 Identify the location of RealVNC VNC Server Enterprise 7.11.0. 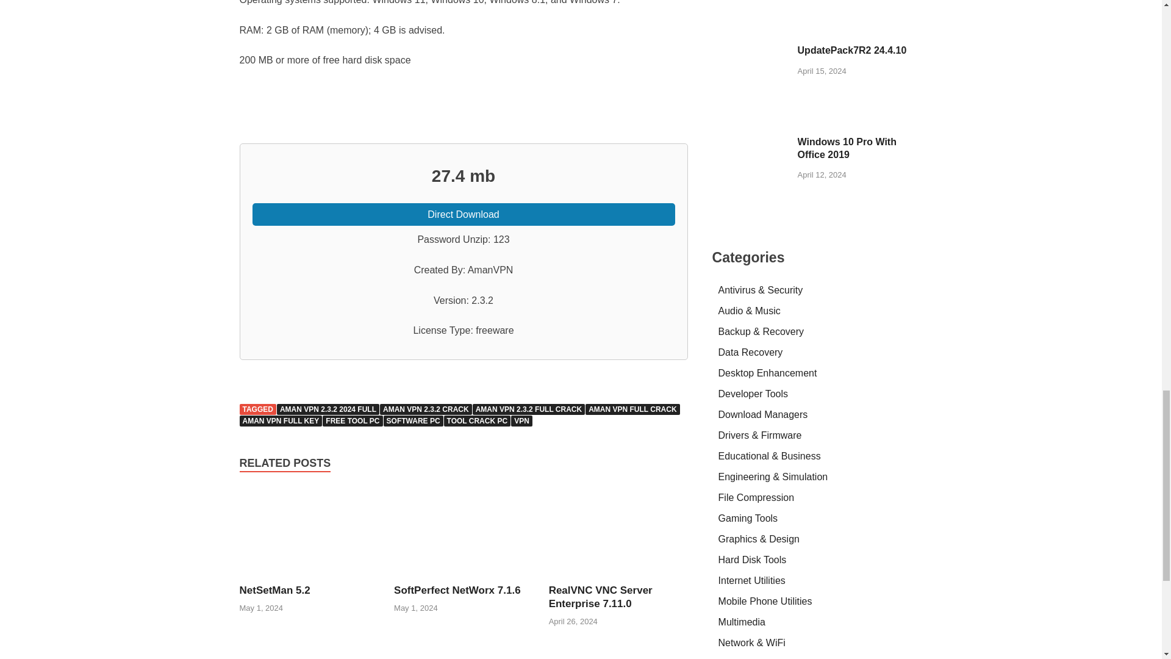
(618, 576).